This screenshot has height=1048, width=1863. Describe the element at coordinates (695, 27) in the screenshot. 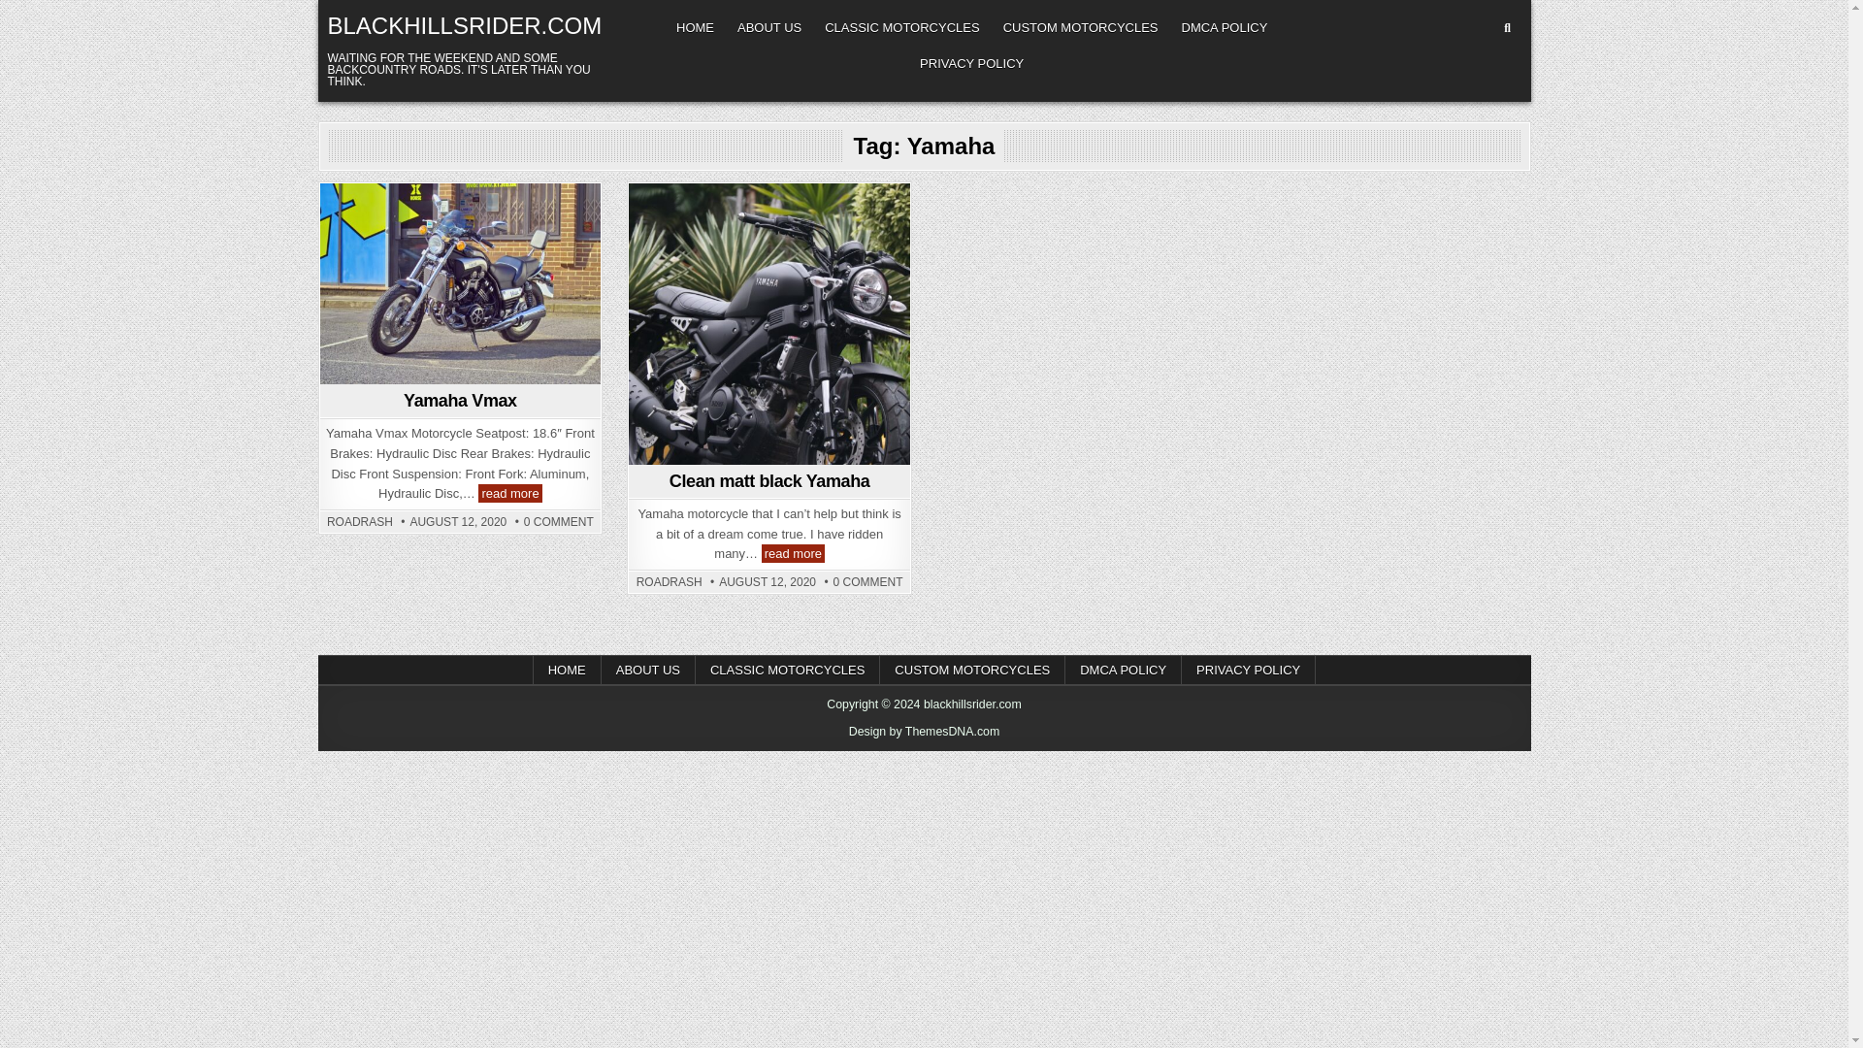

I see `0 COMMENT` at that location.